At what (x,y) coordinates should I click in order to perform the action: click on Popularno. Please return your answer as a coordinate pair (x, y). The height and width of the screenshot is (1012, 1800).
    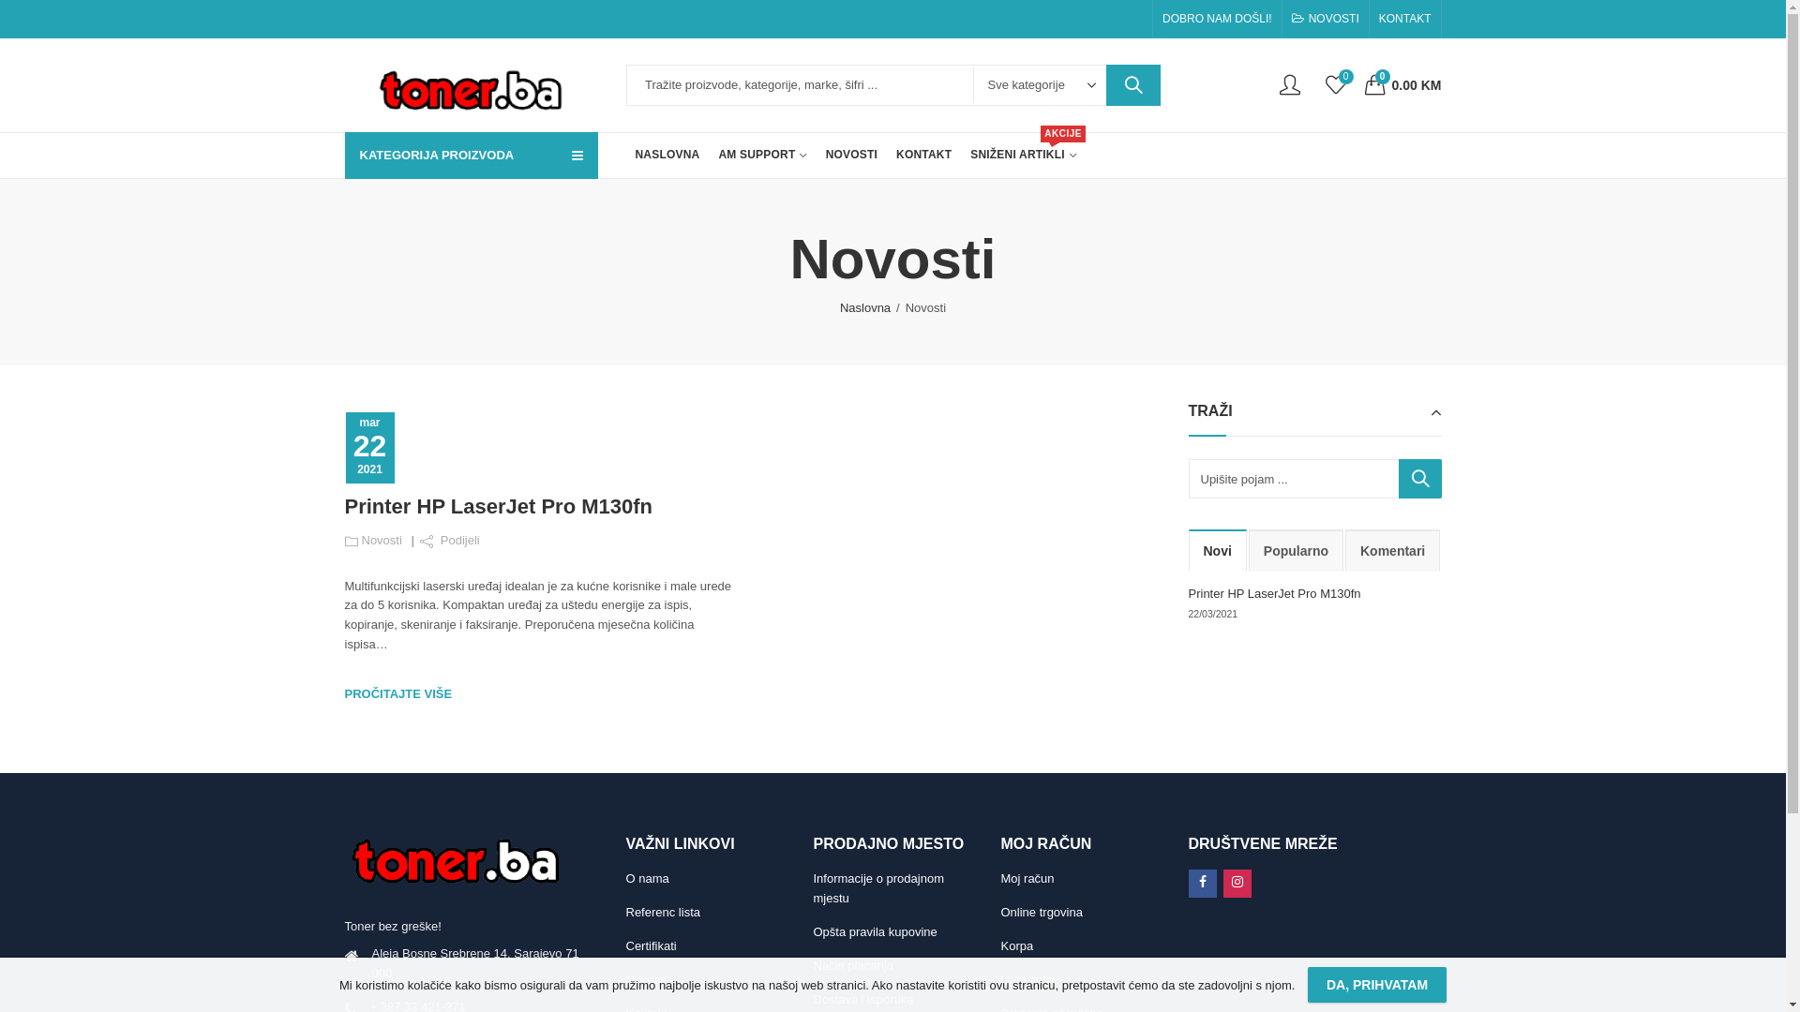
    Looking at the image, I should click on (1296, 551).